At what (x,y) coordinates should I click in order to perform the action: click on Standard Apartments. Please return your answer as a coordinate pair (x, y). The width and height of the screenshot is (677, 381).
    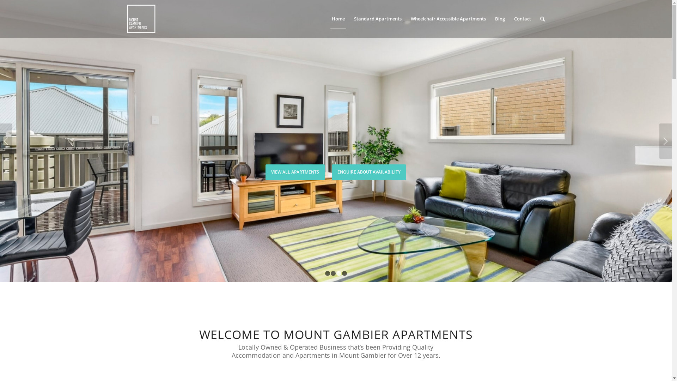
    Looking at the image, I should click on (377, 19).